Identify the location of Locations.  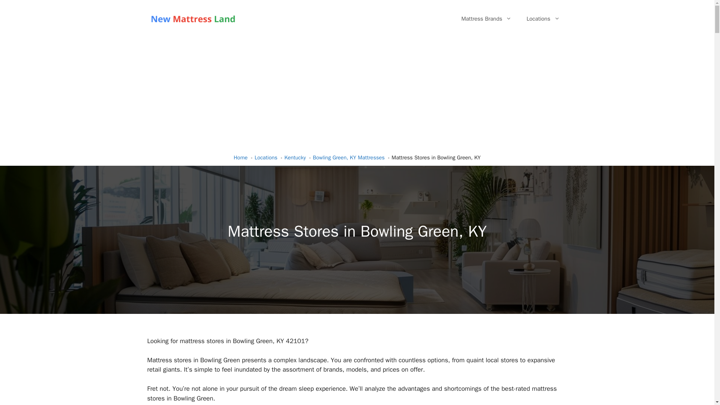
(266, 157).